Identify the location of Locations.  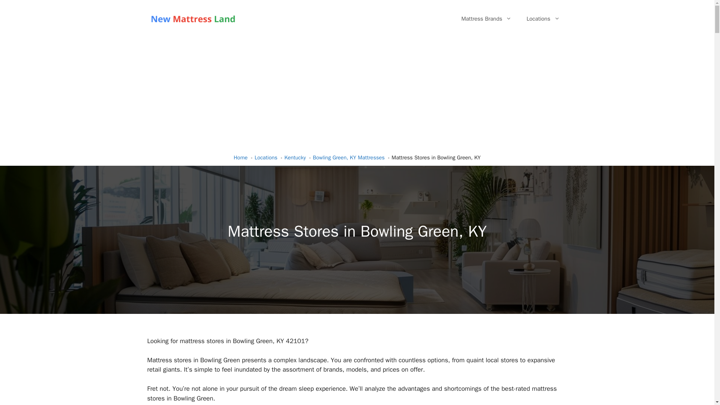
(266, 157).